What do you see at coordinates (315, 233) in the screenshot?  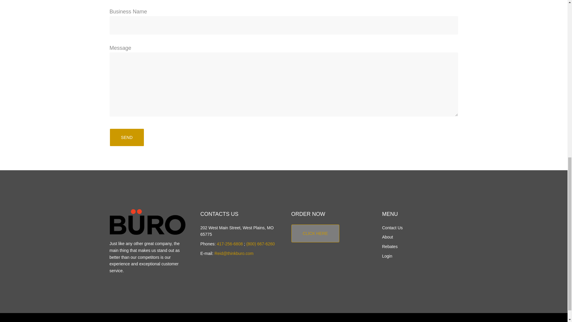 I see `CLICK HERE` at bounding box center [315, 233].